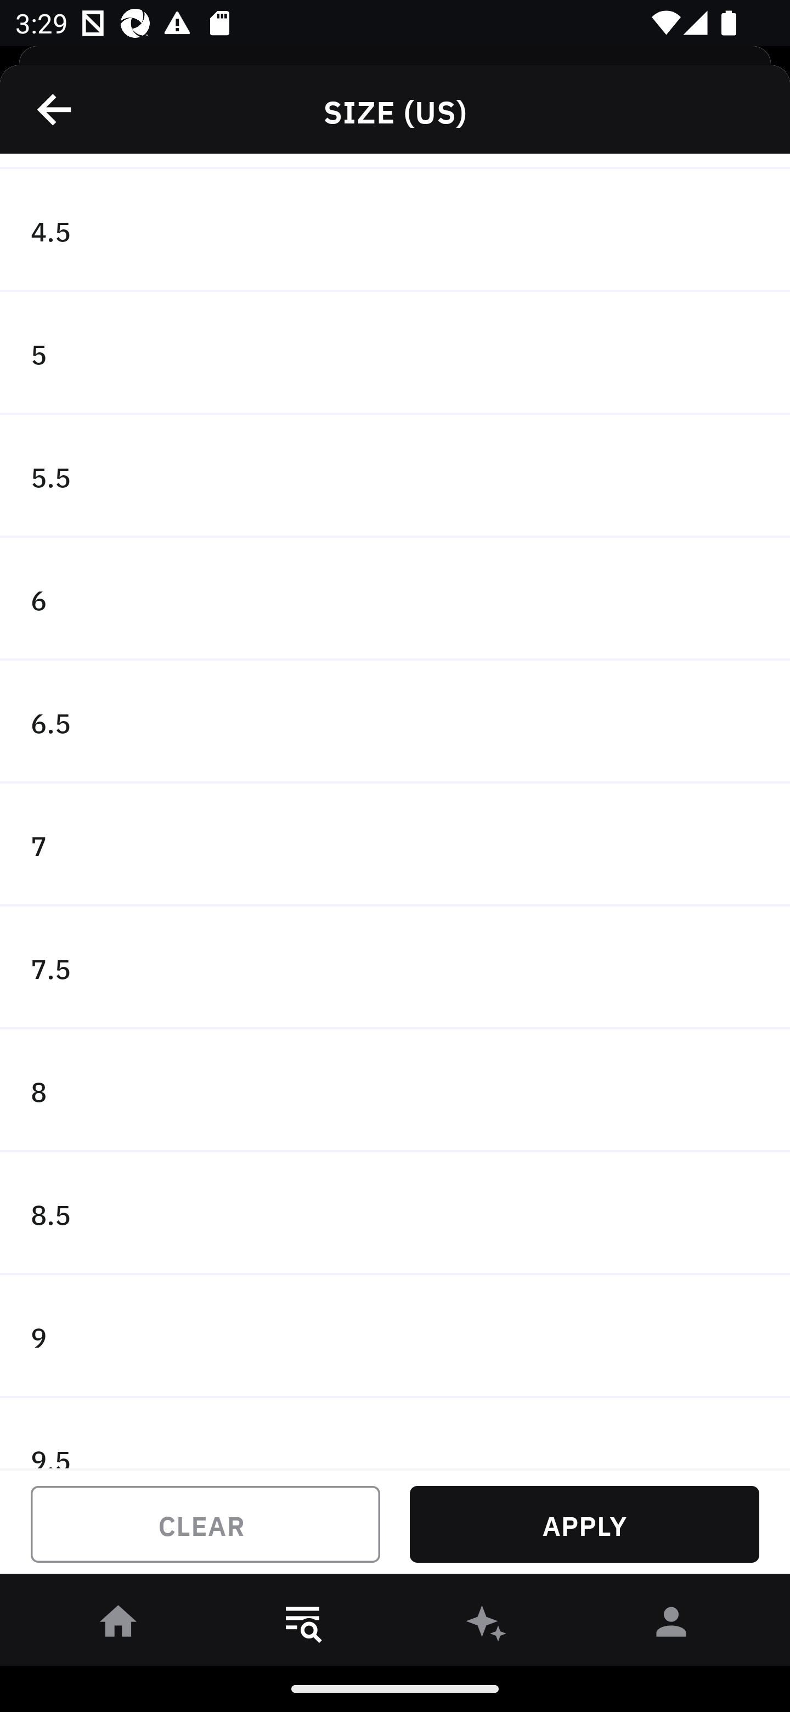  What do you see at coordinates (303, 1625) in the screenshot?
I see `󱎸` at bounding box center [303, 1625].